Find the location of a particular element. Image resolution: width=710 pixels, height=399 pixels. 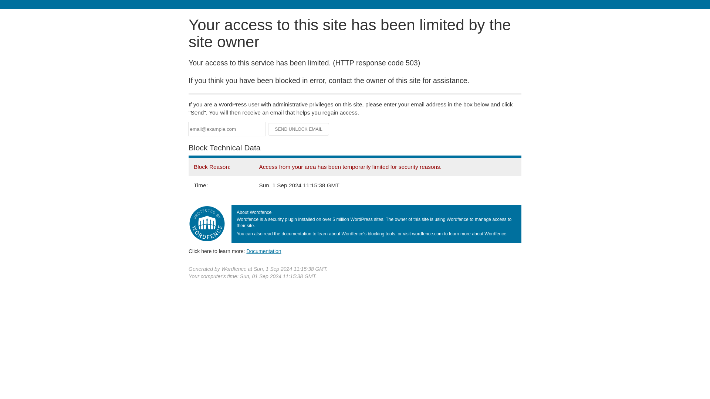

Documentation is located at coordinates (264, 251).